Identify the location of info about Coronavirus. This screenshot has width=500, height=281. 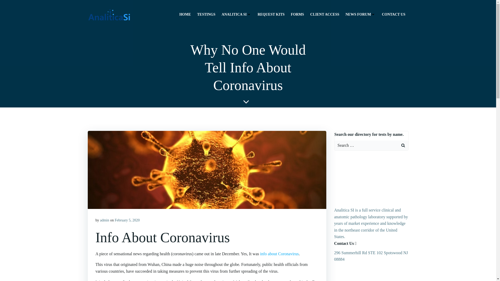
(279, 253).